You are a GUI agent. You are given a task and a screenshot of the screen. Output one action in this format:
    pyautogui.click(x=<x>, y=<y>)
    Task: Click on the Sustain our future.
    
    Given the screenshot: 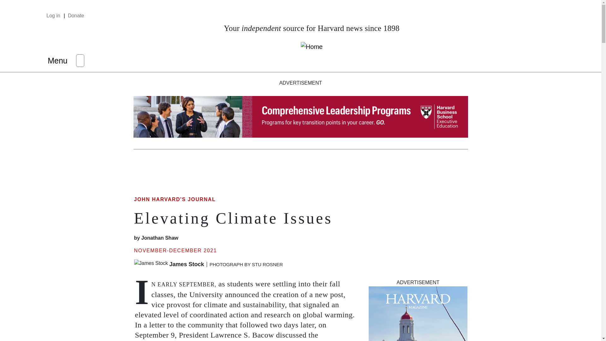 What is the action you would take?
    pyautogui.click(x=418, y=314)
    